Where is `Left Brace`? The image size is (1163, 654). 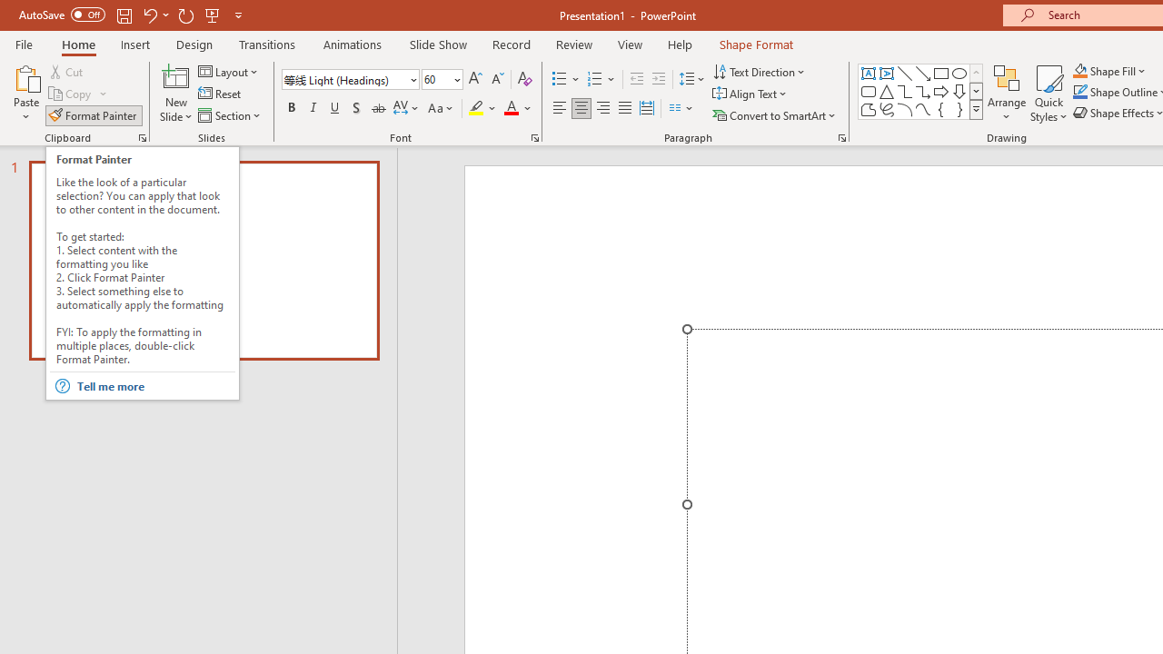 Left Brace is located at coordinates (941, 109).